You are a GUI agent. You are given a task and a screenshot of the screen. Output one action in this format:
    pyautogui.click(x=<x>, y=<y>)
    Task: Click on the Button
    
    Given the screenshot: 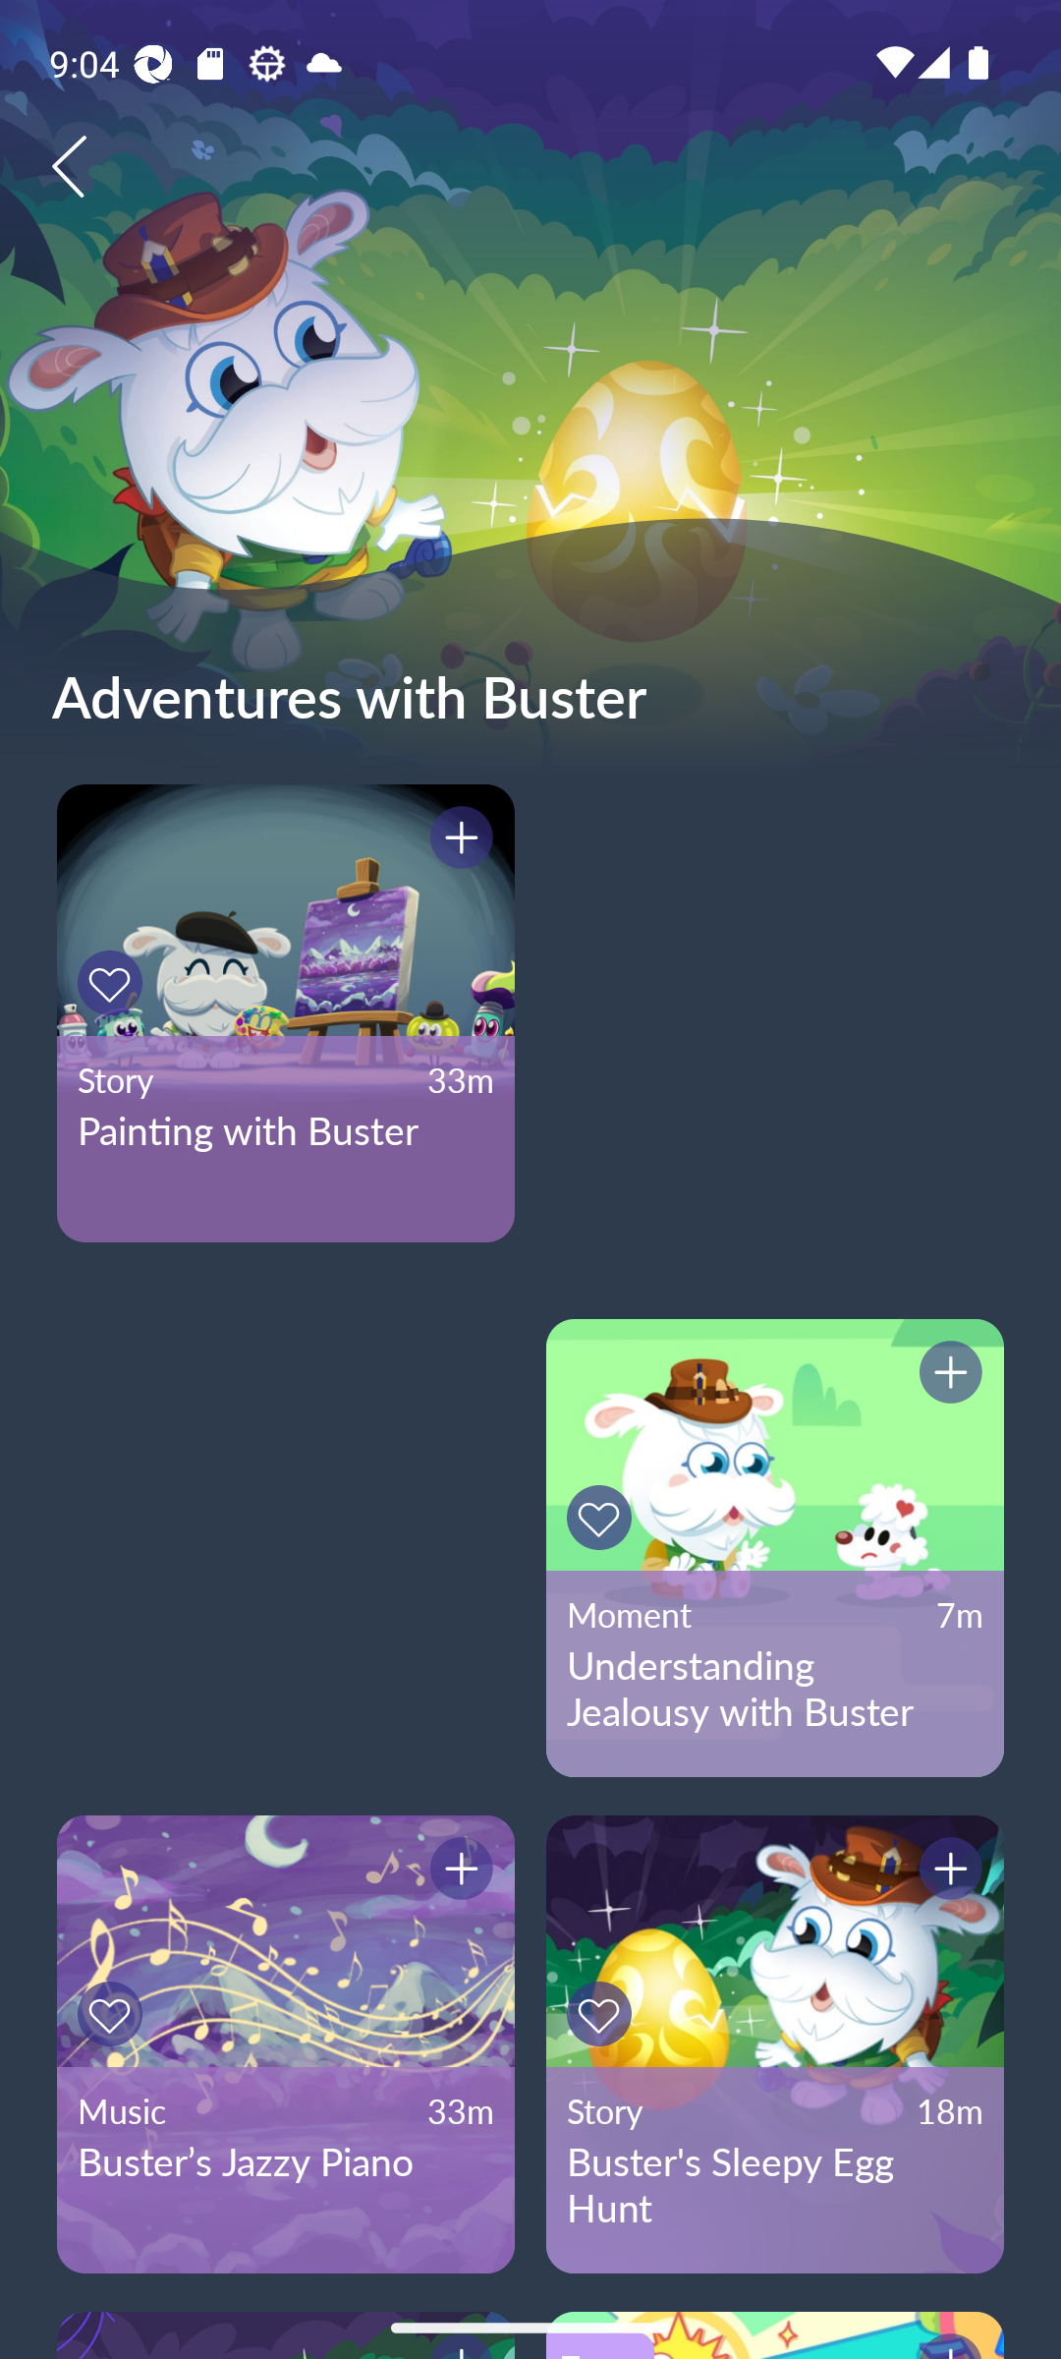 What is the action you would take?
    pyautogui.click(x=946, y=1376)
    